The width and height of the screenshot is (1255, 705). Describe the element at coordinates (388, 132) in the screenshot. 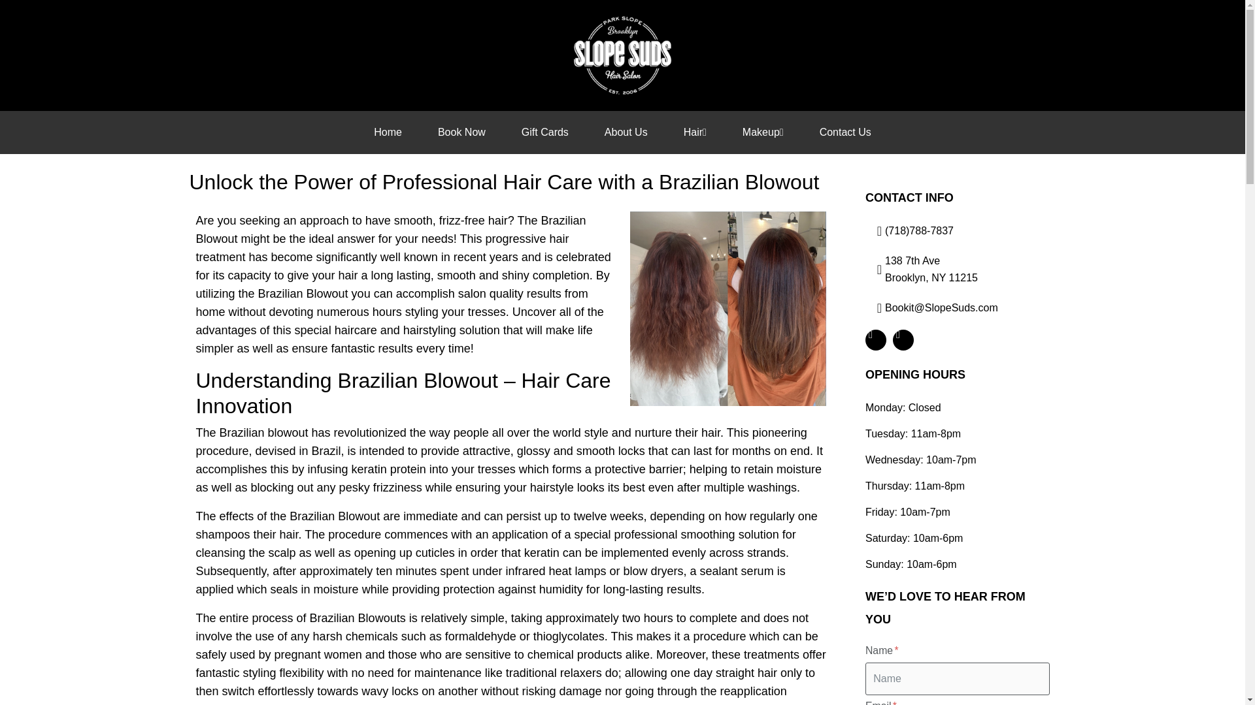

I see `Home` at that location.